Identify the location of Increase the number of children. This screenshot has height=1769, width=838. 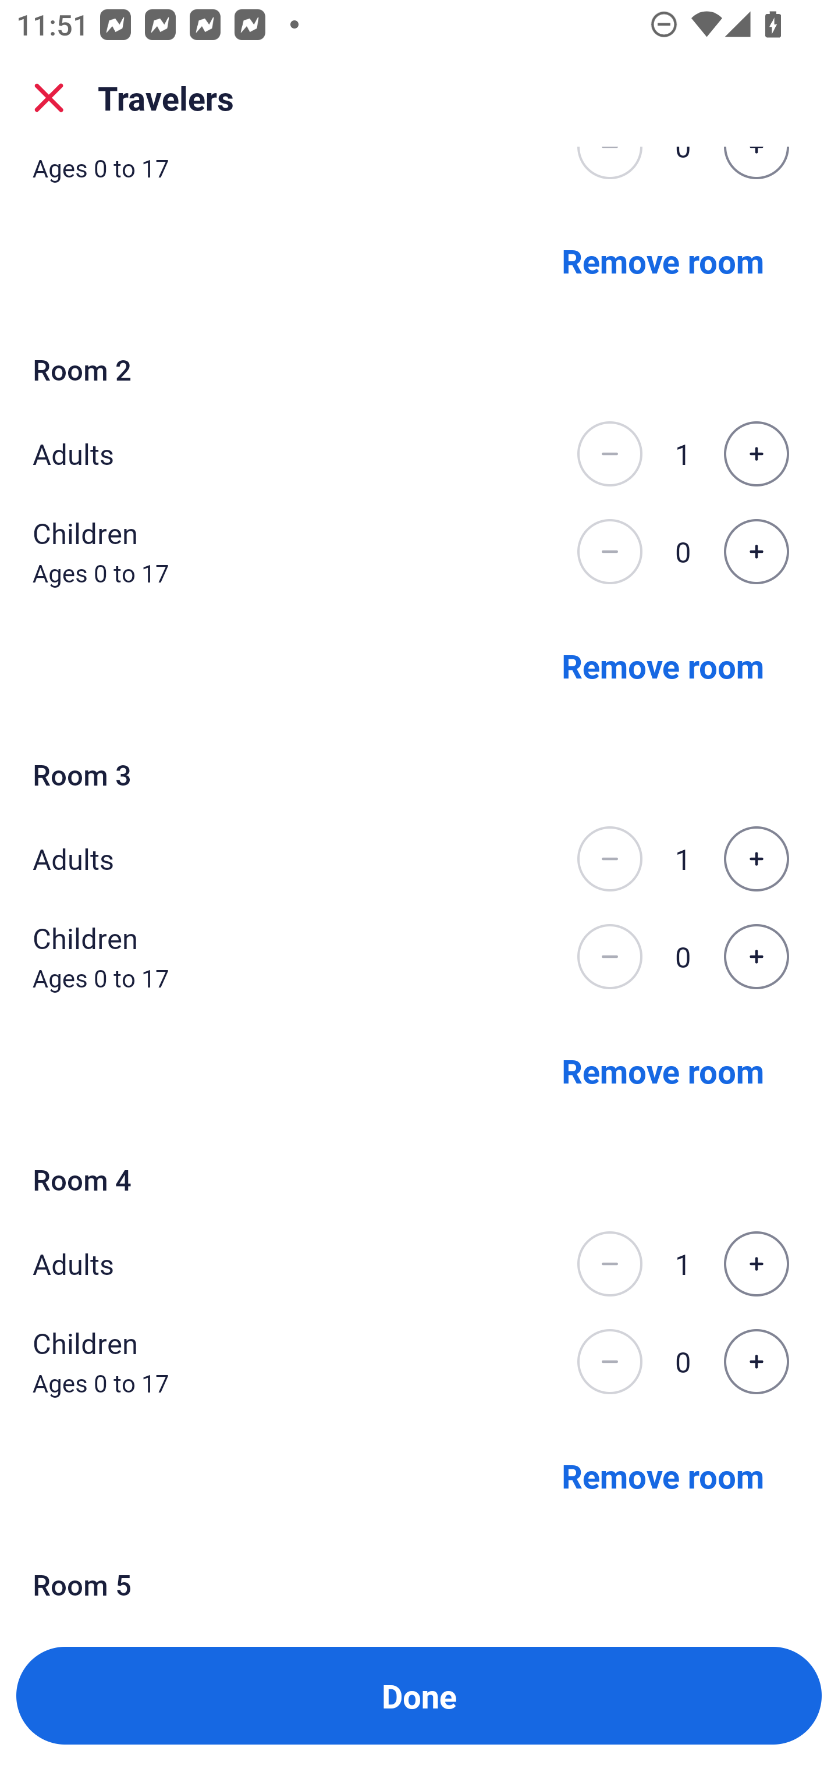
(756, 955).